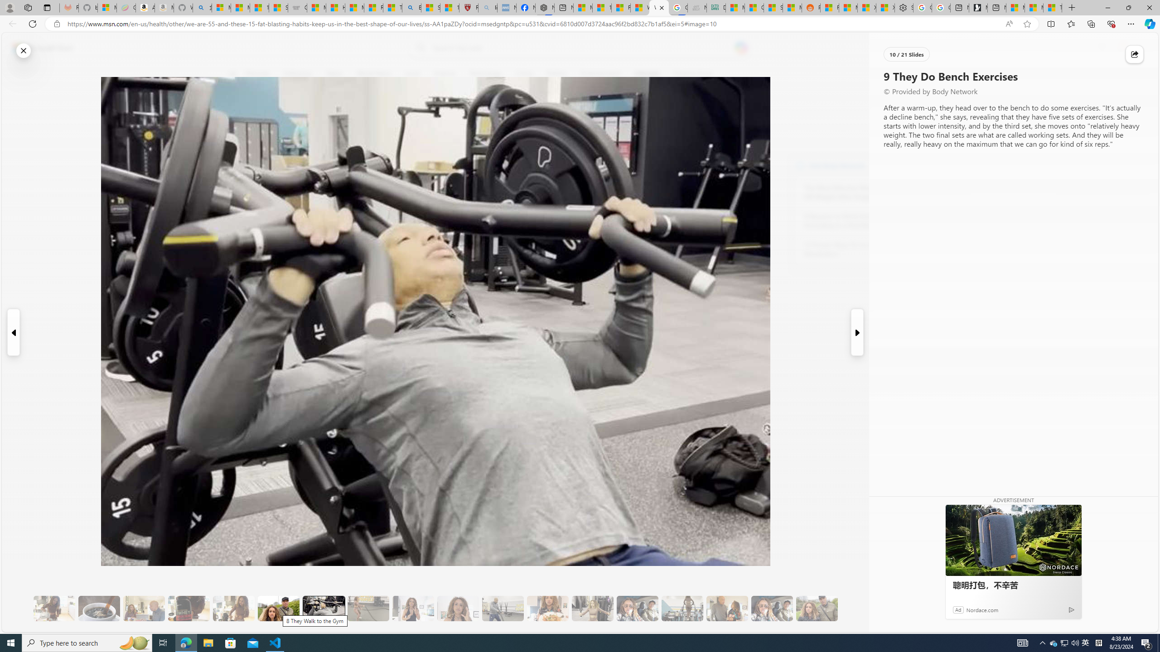 This screenshot has width=1160, height=652. I want to click on Food & Drink, so click(693, 74).